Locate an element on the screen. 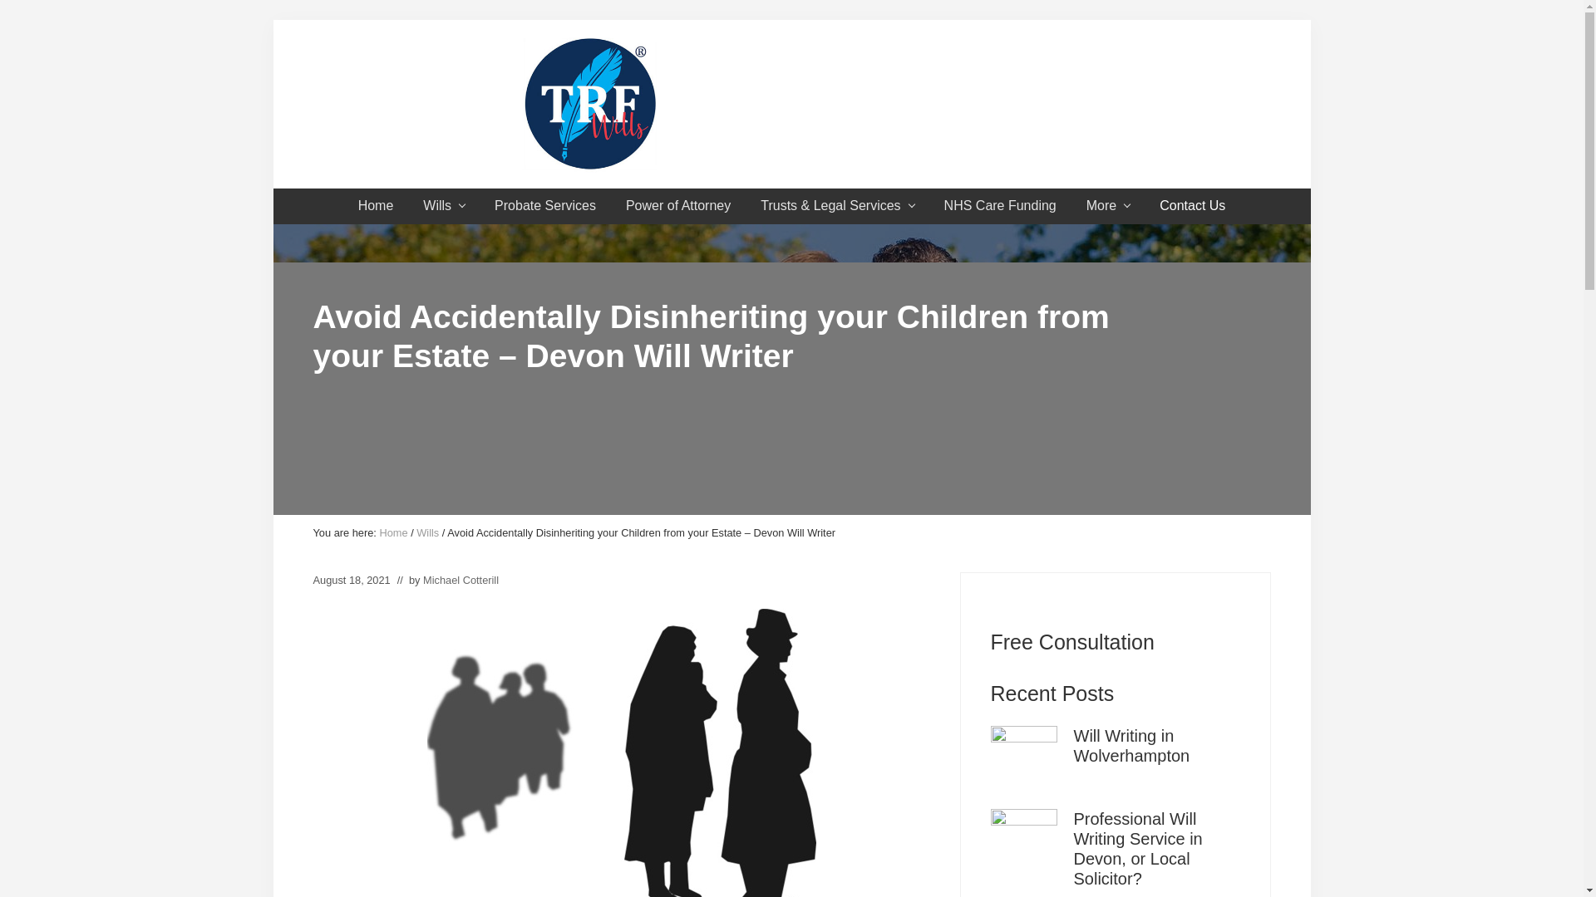 The image size is (1596, 897). Probate Services is located at coordinates (545, 206).